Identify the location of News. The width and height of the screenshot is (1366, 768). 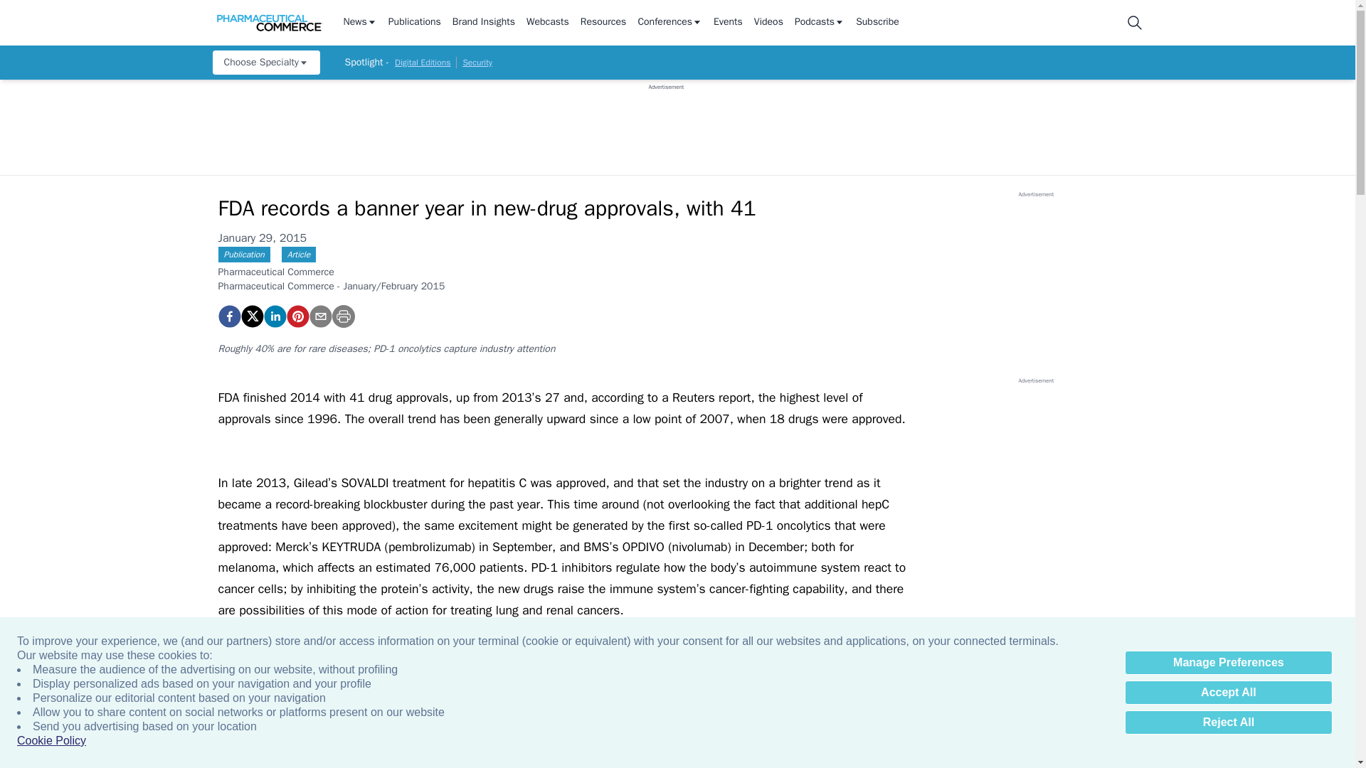
(359, 23).